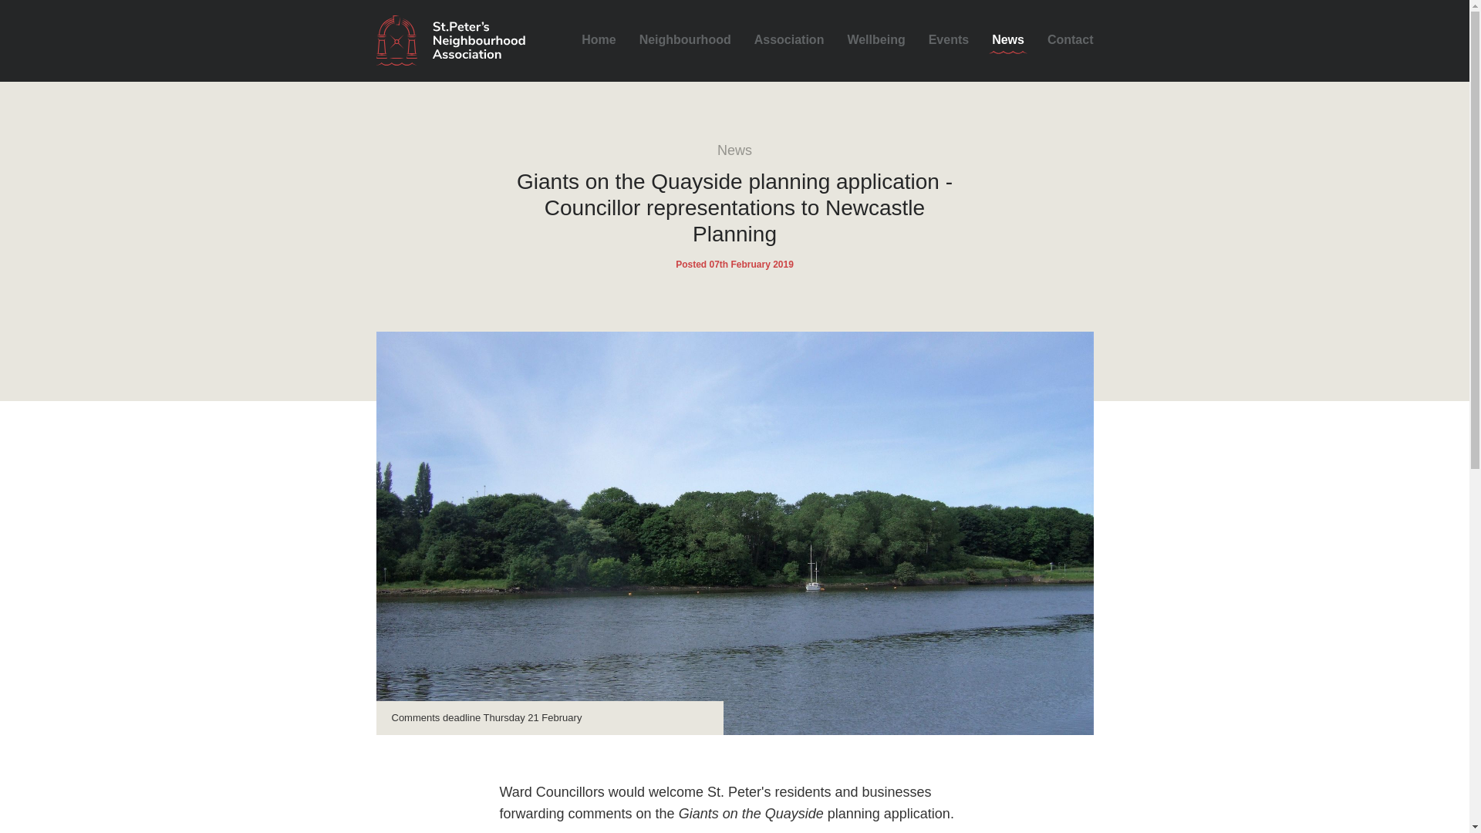 The width and height of the screenshot is (1481, 833). I want to click on Events, so click(948, 43).